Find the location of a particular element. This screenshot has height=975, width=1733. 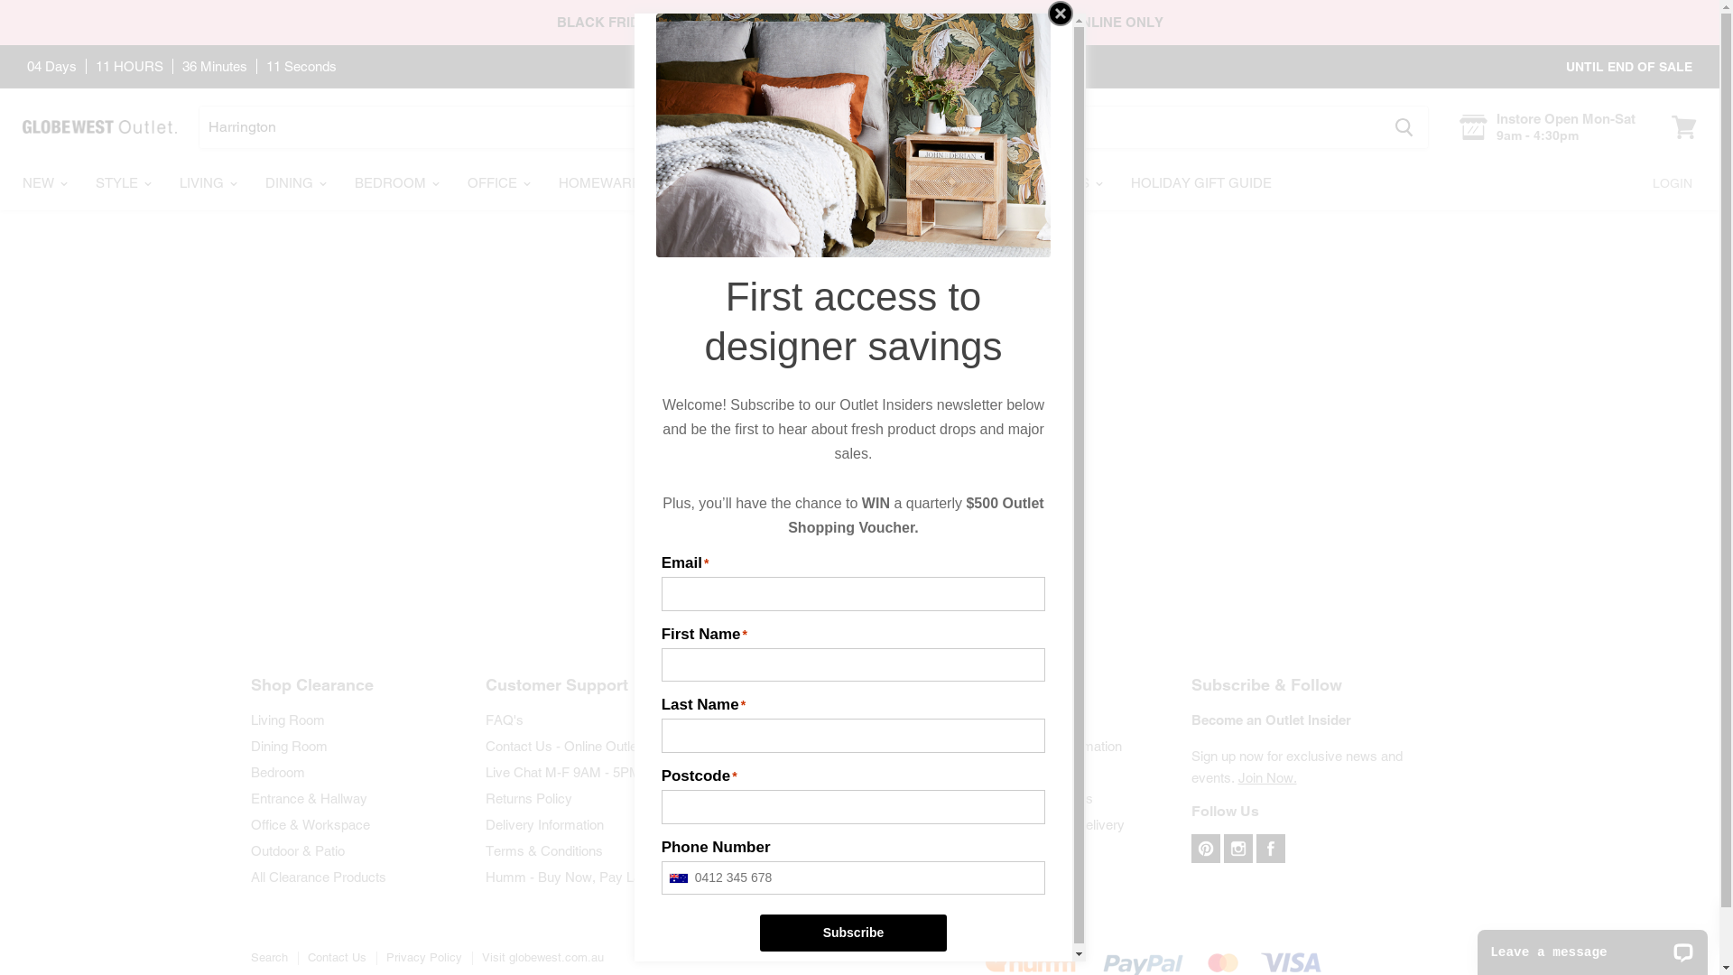

Office & Workspace is located at coordinates (310, 824).